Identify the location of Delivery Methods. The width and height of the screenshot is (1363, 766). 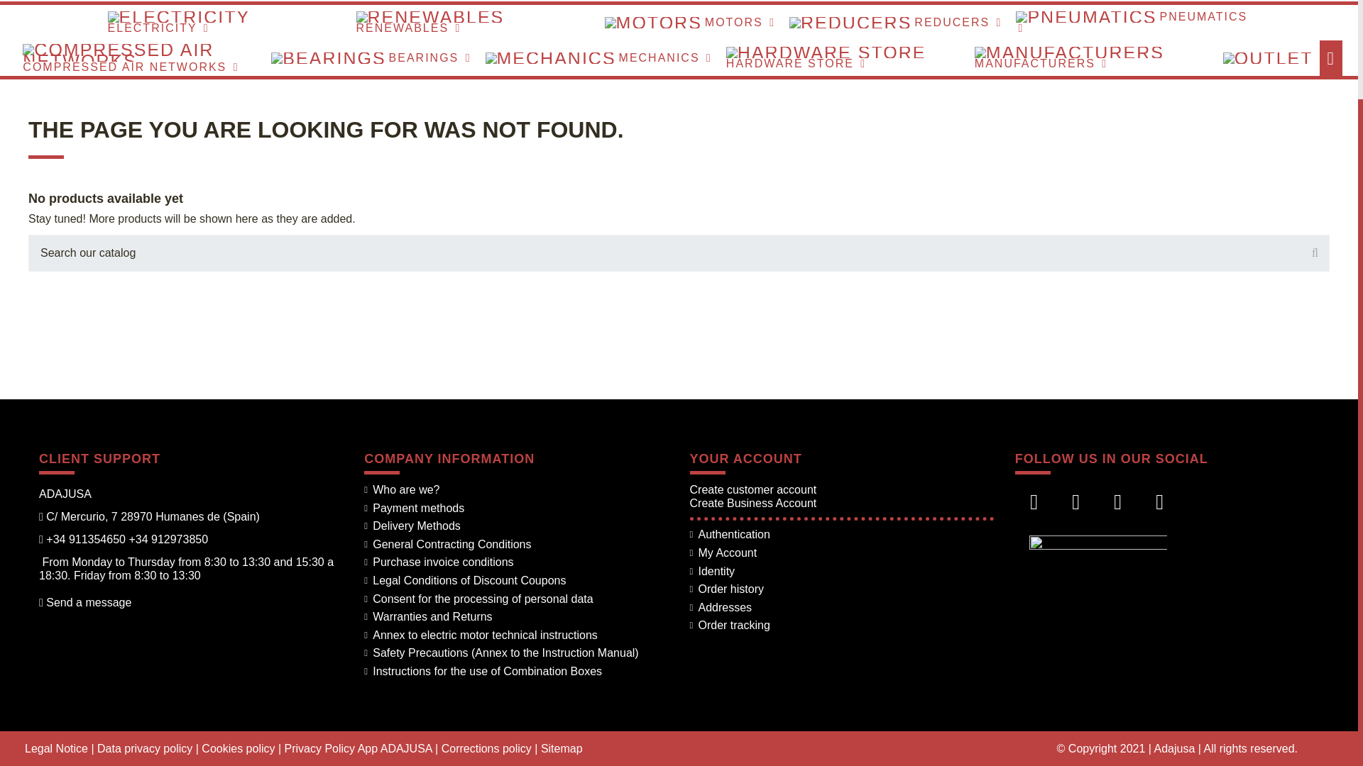
(412, 526).